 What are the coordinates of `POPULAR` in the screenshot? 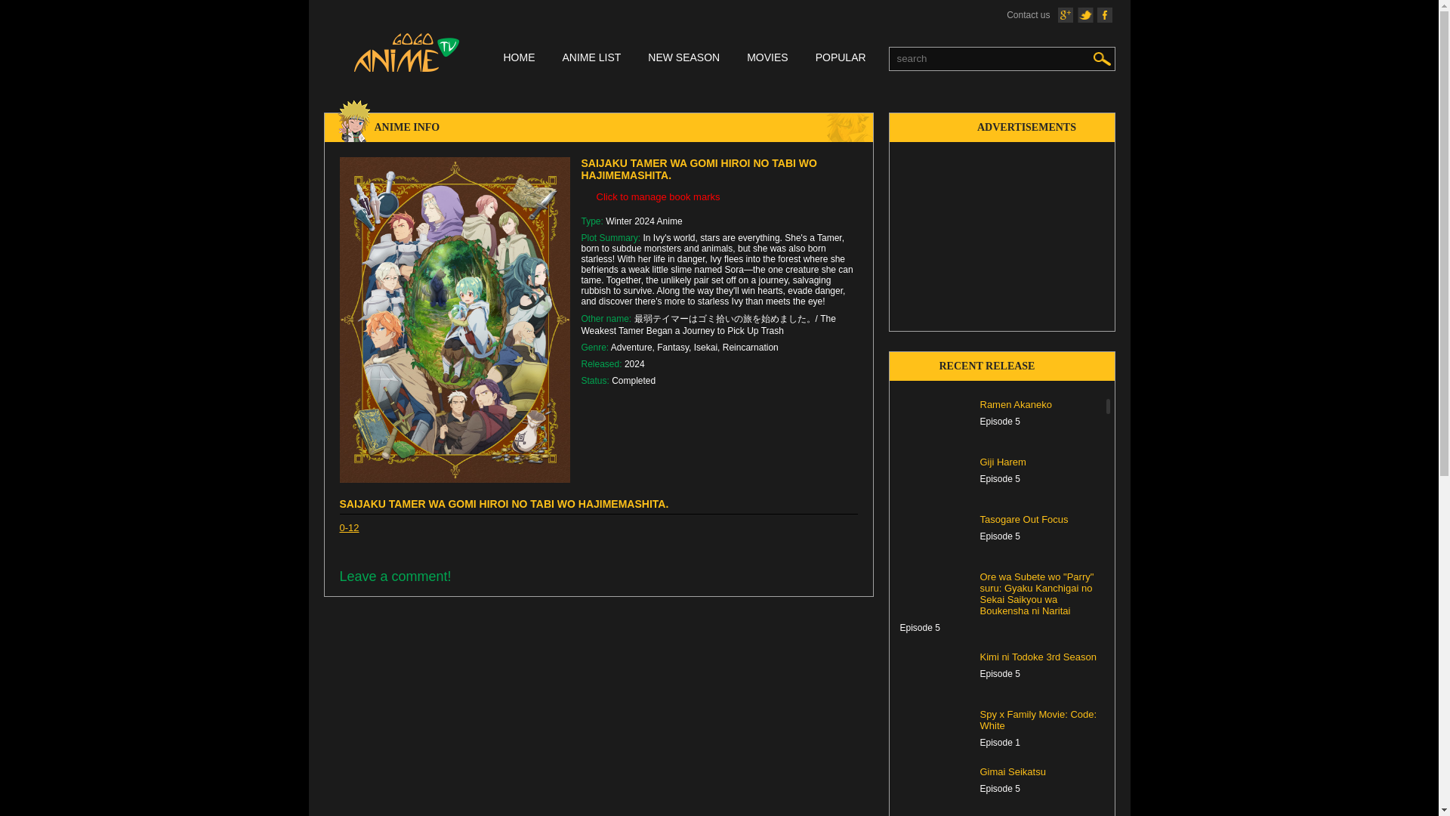 It's located at (840, 59).